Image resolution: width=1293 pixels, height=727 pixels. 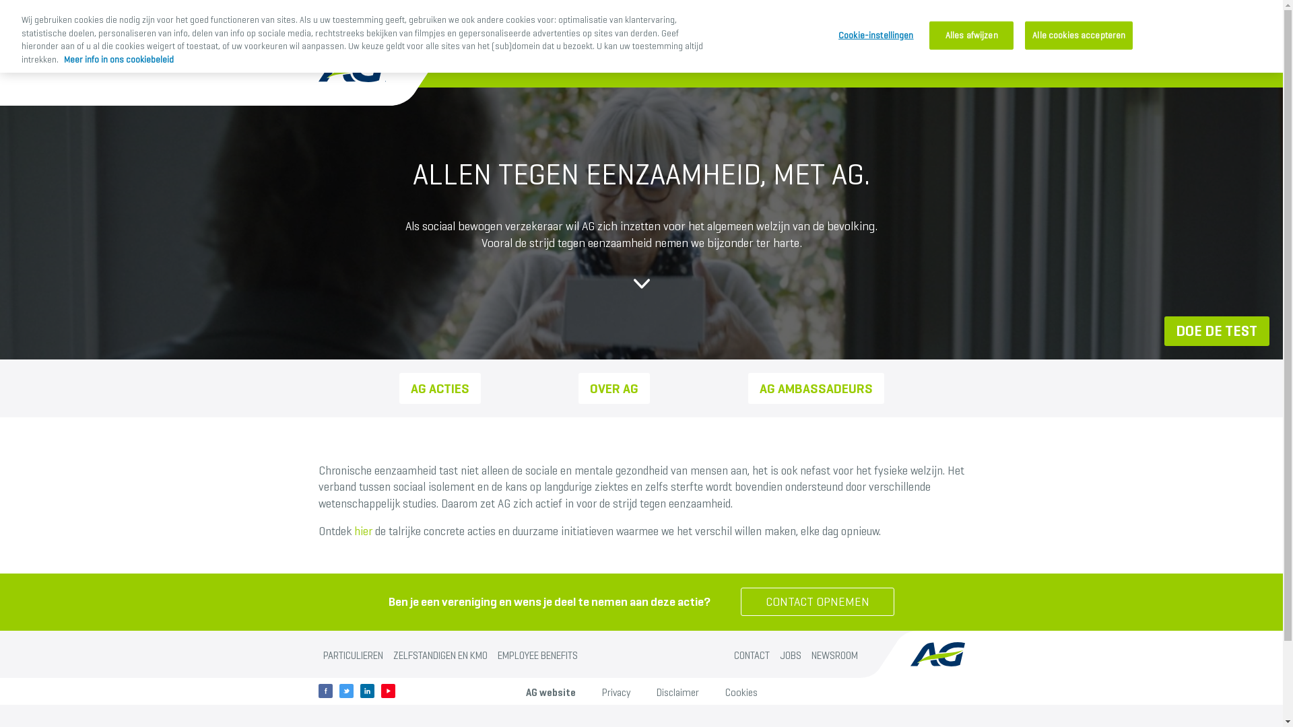 What do you see at coordinates (551, 25) in the screenshot?
I see `De gevolgen` at bounding box center [551, 25].